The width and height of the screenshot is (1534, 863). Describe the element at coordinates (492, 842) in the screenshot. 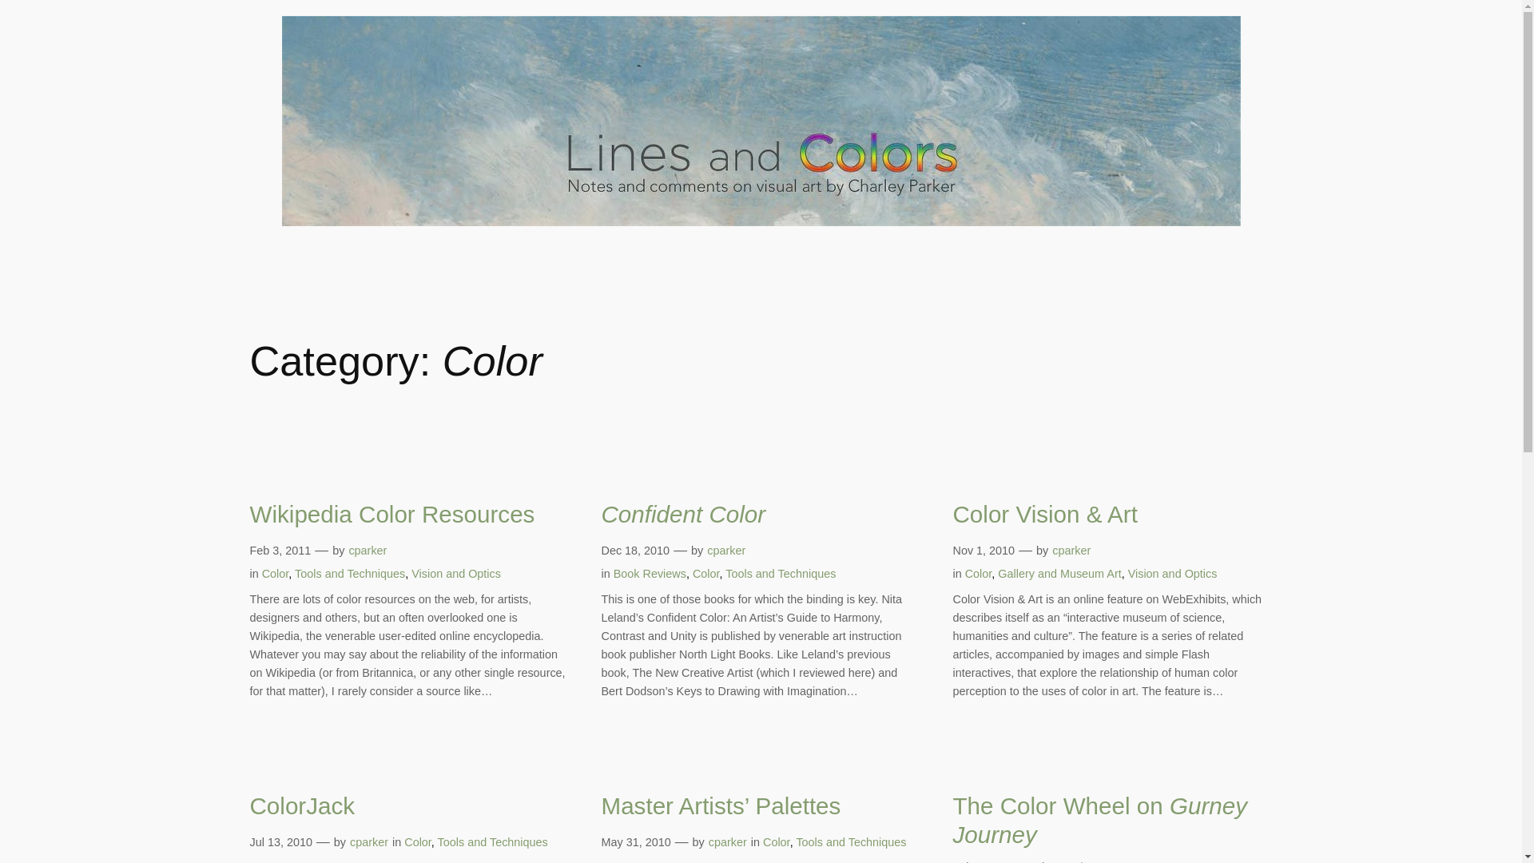

I see `Tools and Techniques` at that location.